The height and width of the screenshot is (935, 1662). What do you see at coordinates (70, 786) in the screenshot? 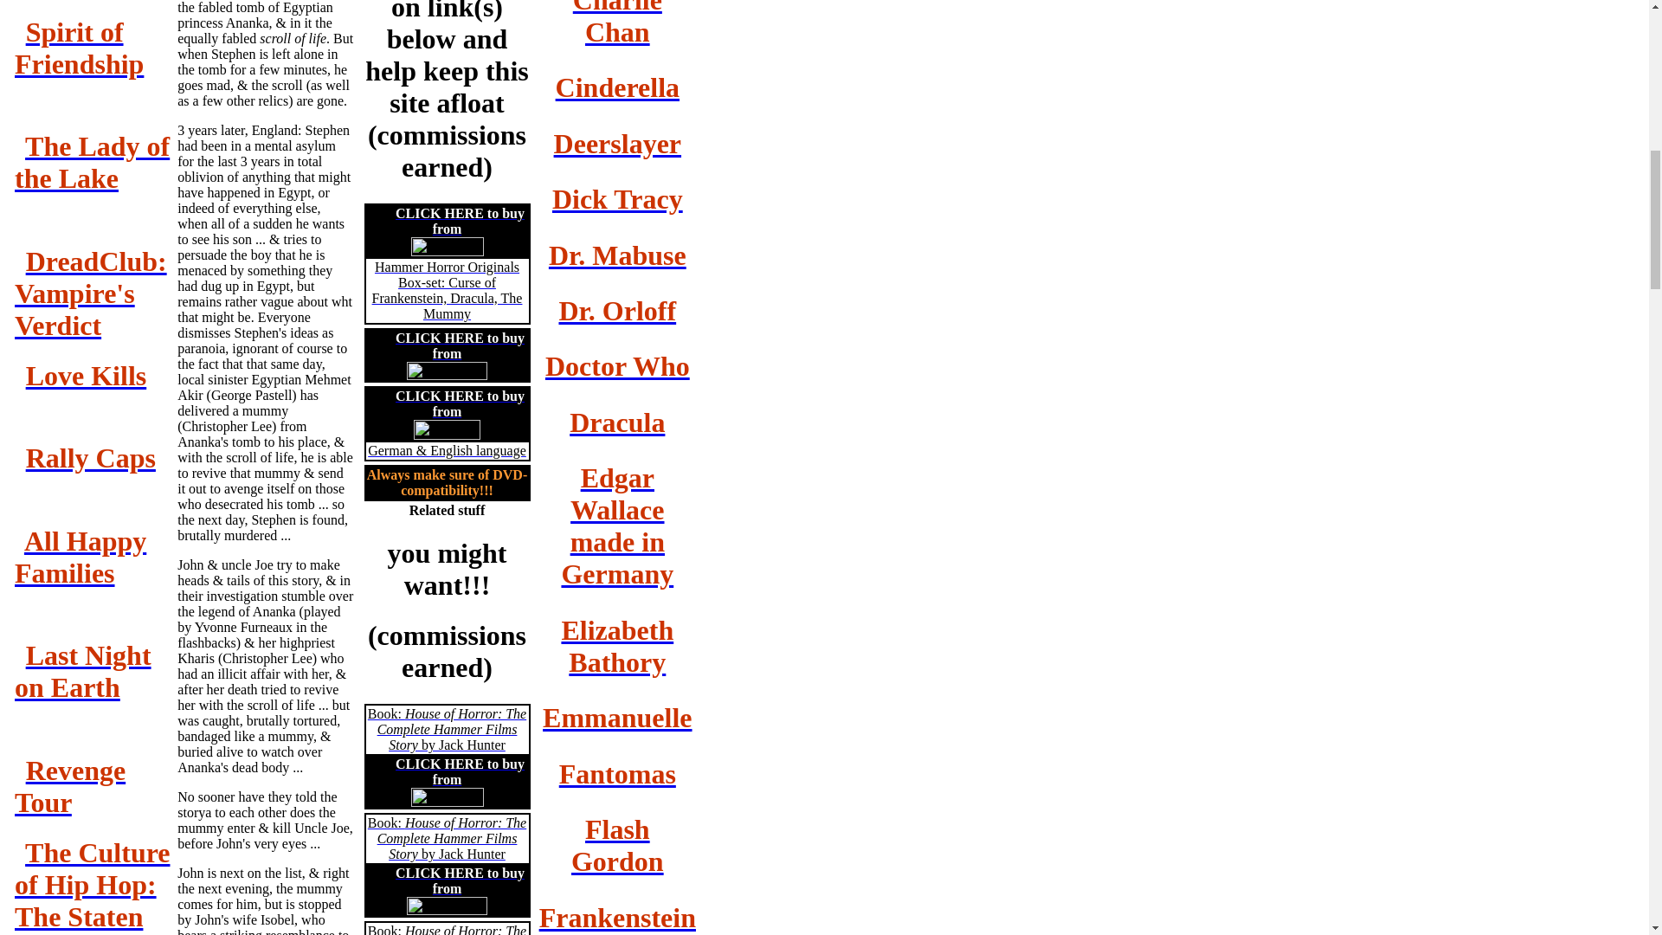
I see `Revenge Tour` at bounding box center [70, 786].